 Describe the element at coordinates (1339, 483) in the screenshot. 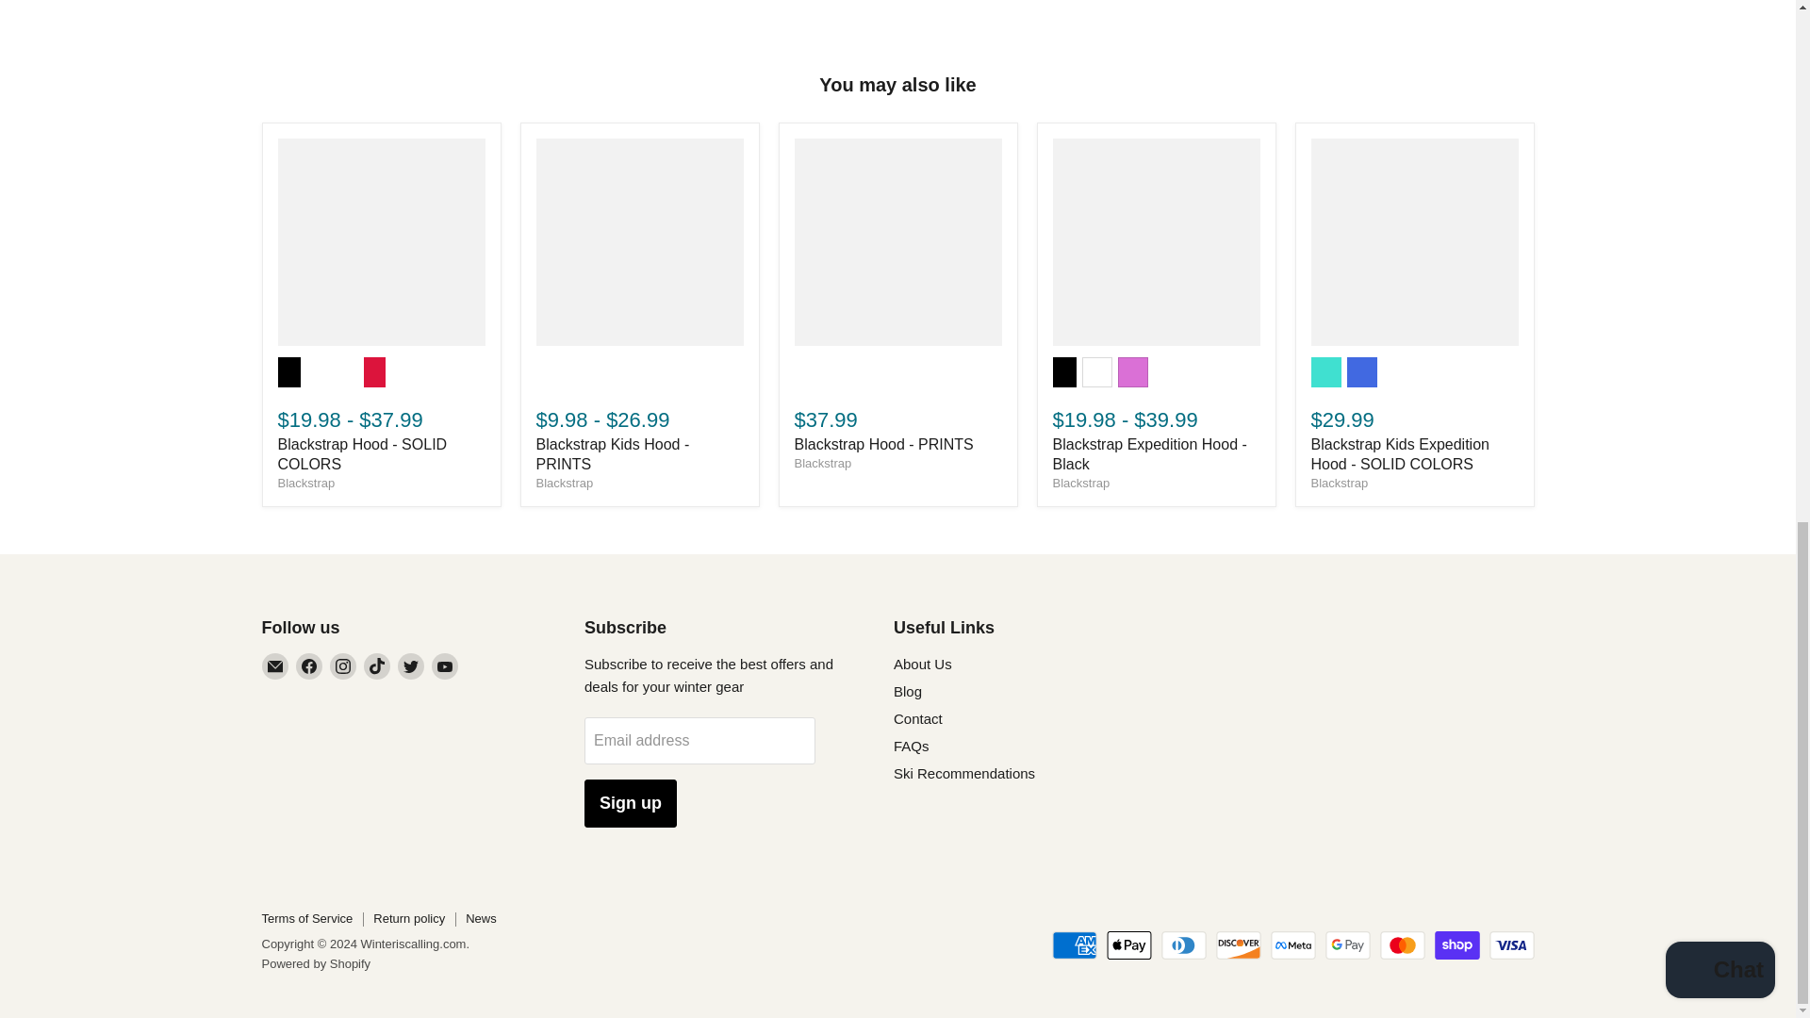

I see `Blackstrap` at that location.